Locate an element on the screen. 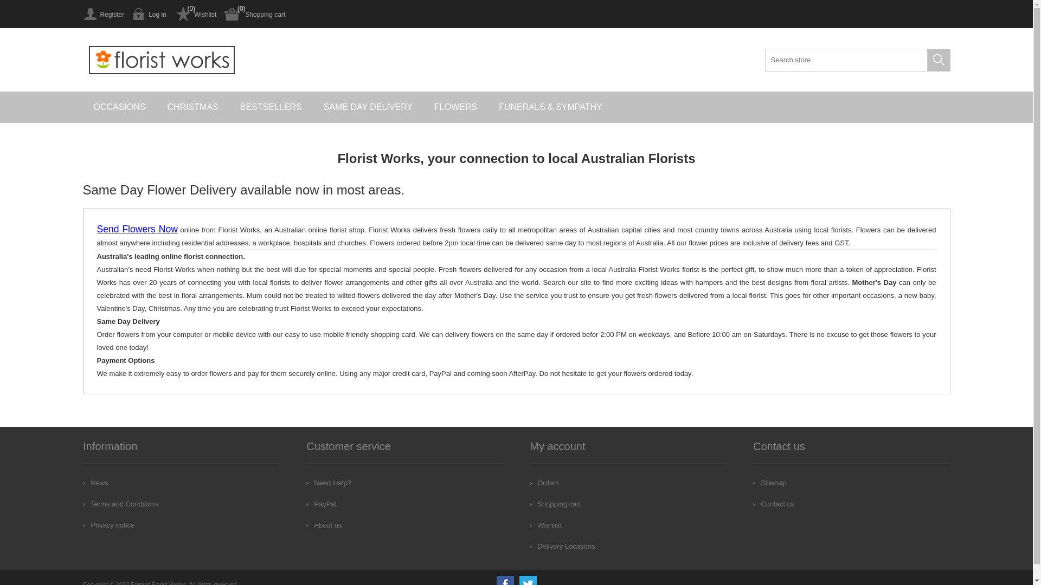 The height and width of the screenshot is (585, 1041). FLOWERS is located at coordinates (455, 107).